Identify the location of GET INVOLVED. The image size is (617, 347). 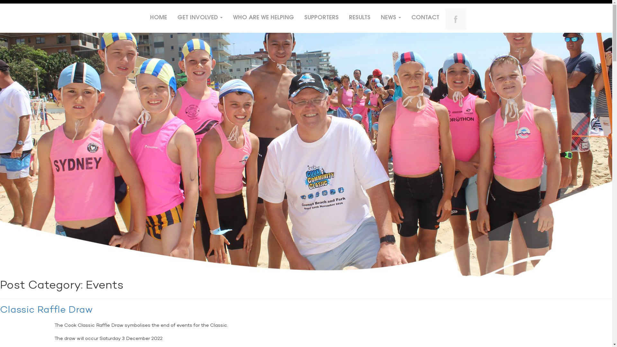
(200, 18).